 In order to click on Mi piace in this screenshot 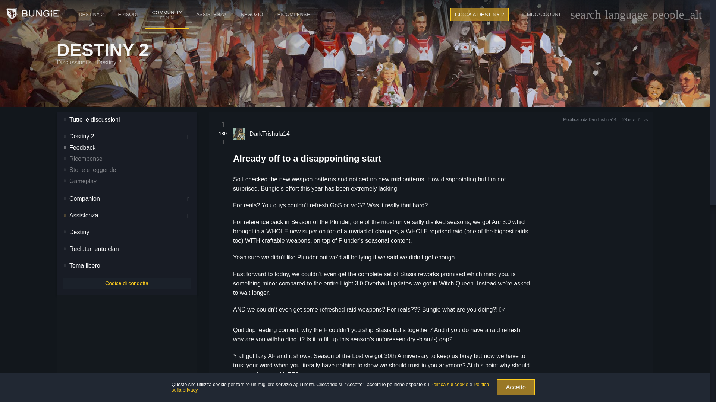, I will do `click(223, 124)`.